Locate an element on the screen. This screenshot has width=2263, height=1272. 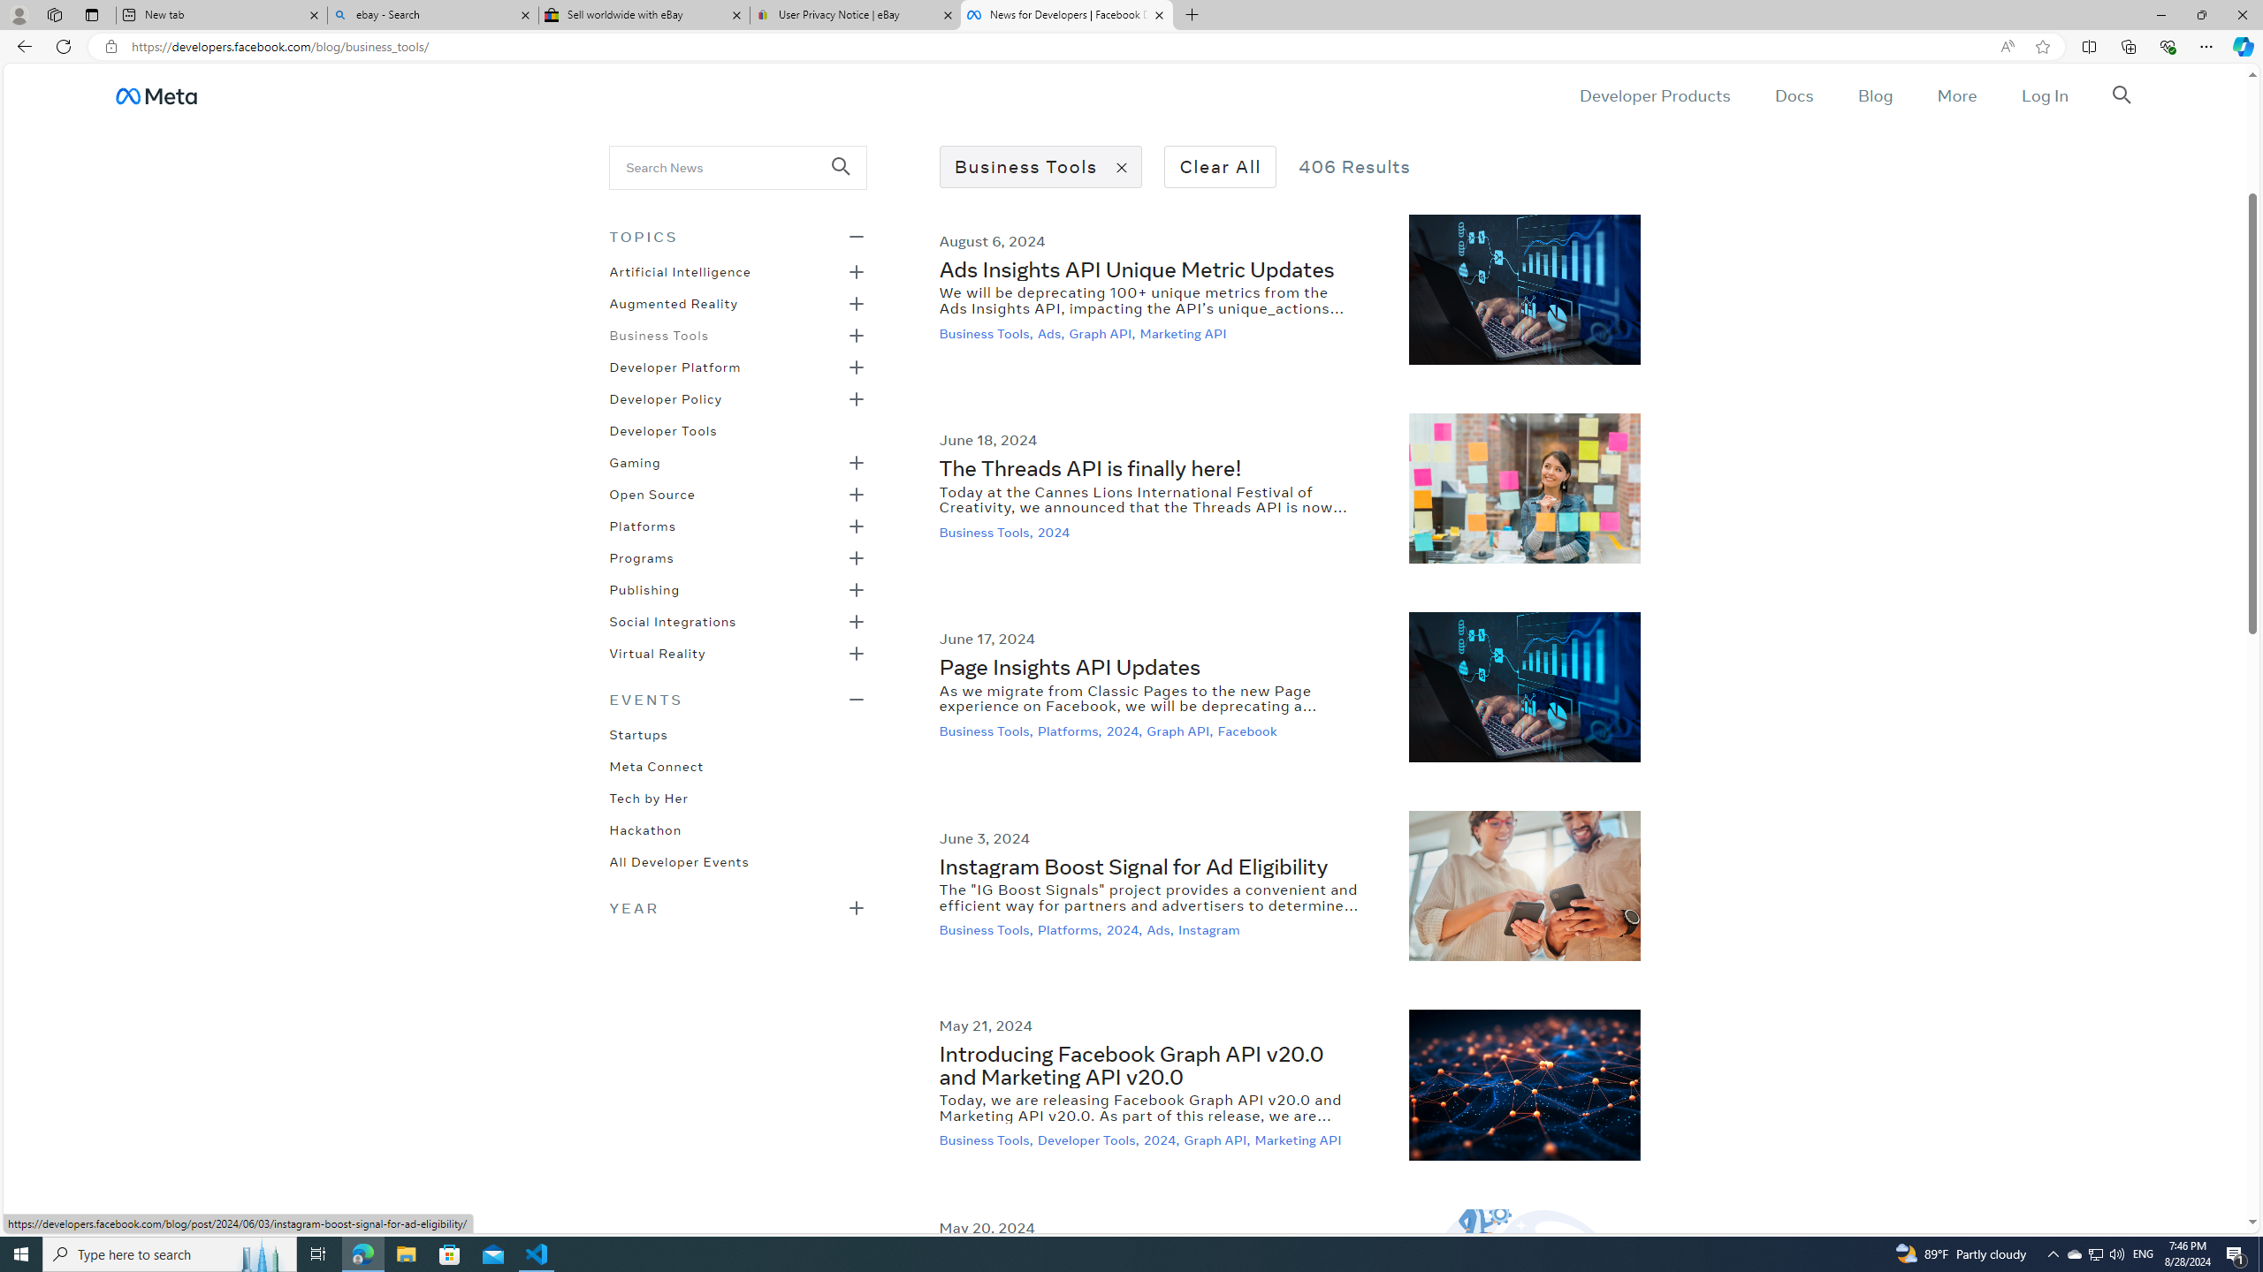
Settings and more (Alt+F) is located at coordinates (2206, 46).